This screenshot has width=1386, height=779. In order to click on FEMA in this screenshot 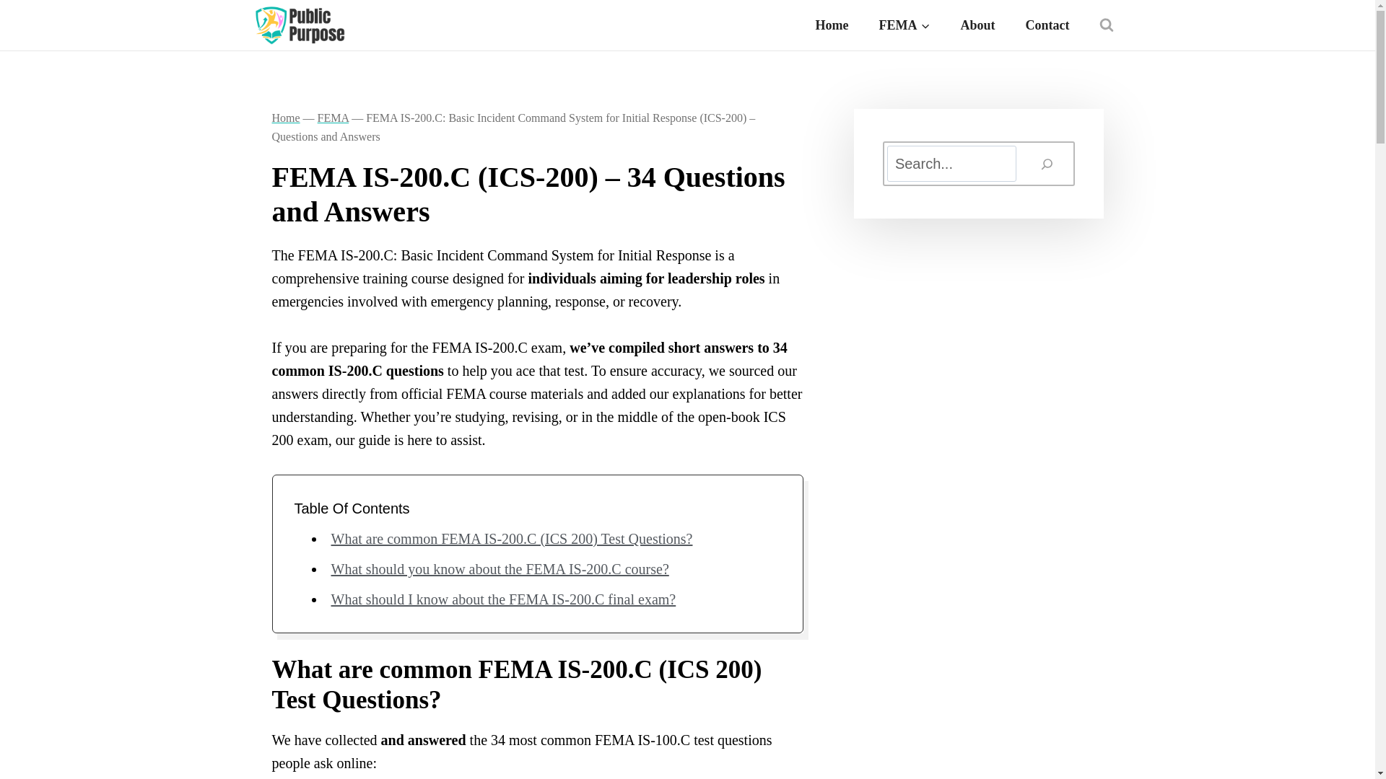, I will do `click(333, 118)`.